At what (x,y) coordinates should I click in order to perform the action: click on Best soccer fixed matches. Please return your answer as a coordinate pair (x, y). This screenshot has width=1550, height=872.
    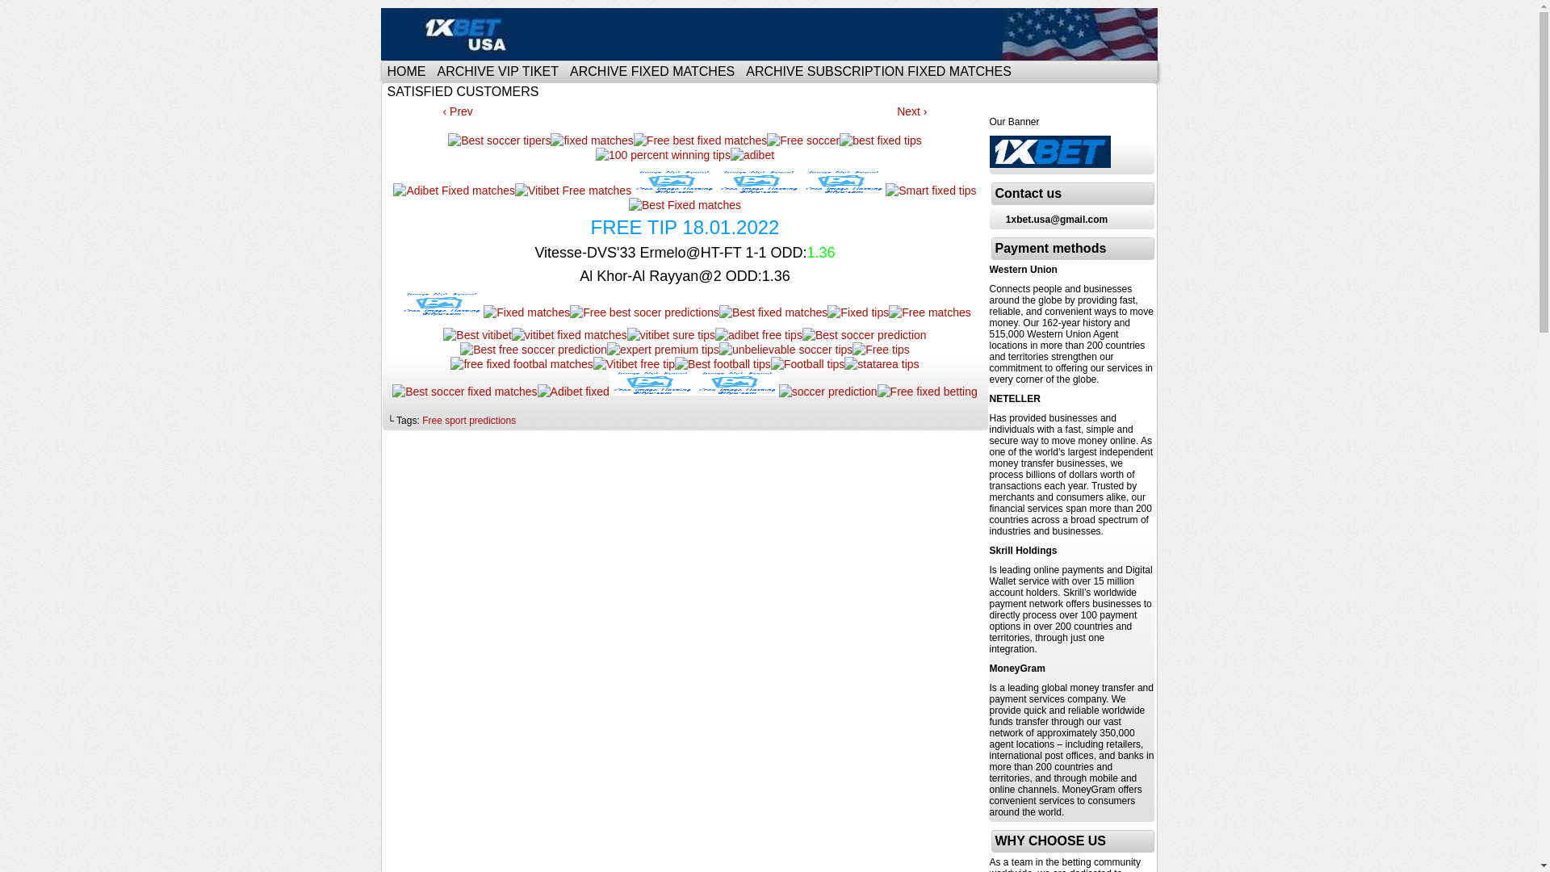
    Looking at the image, I should click on (465, 392).